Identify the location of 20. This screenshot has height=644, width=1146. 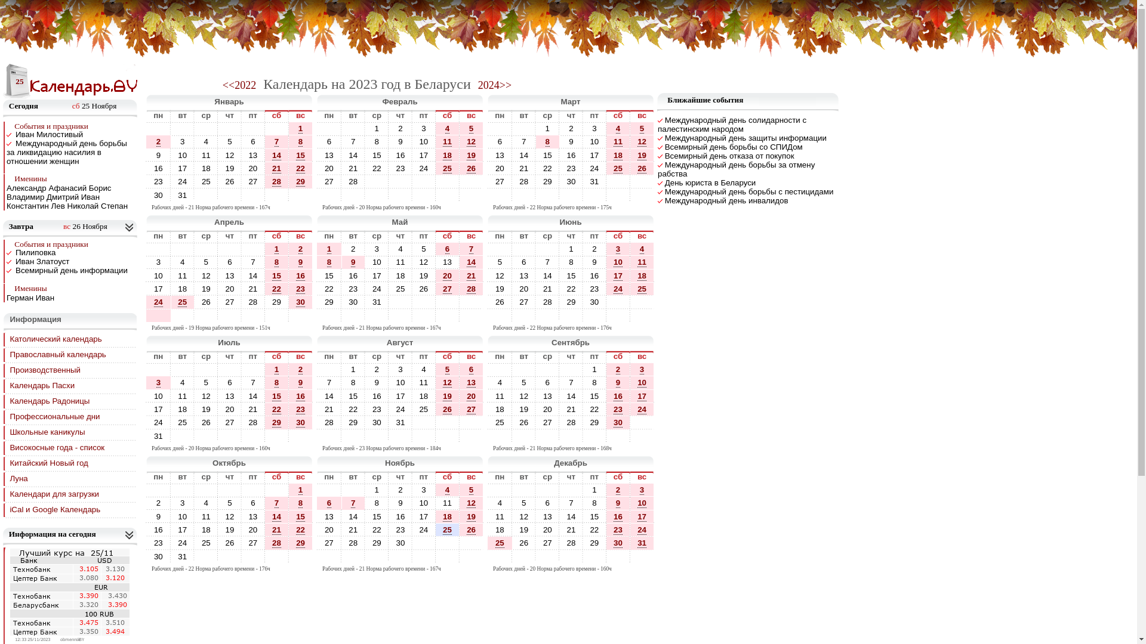
(524, 289).